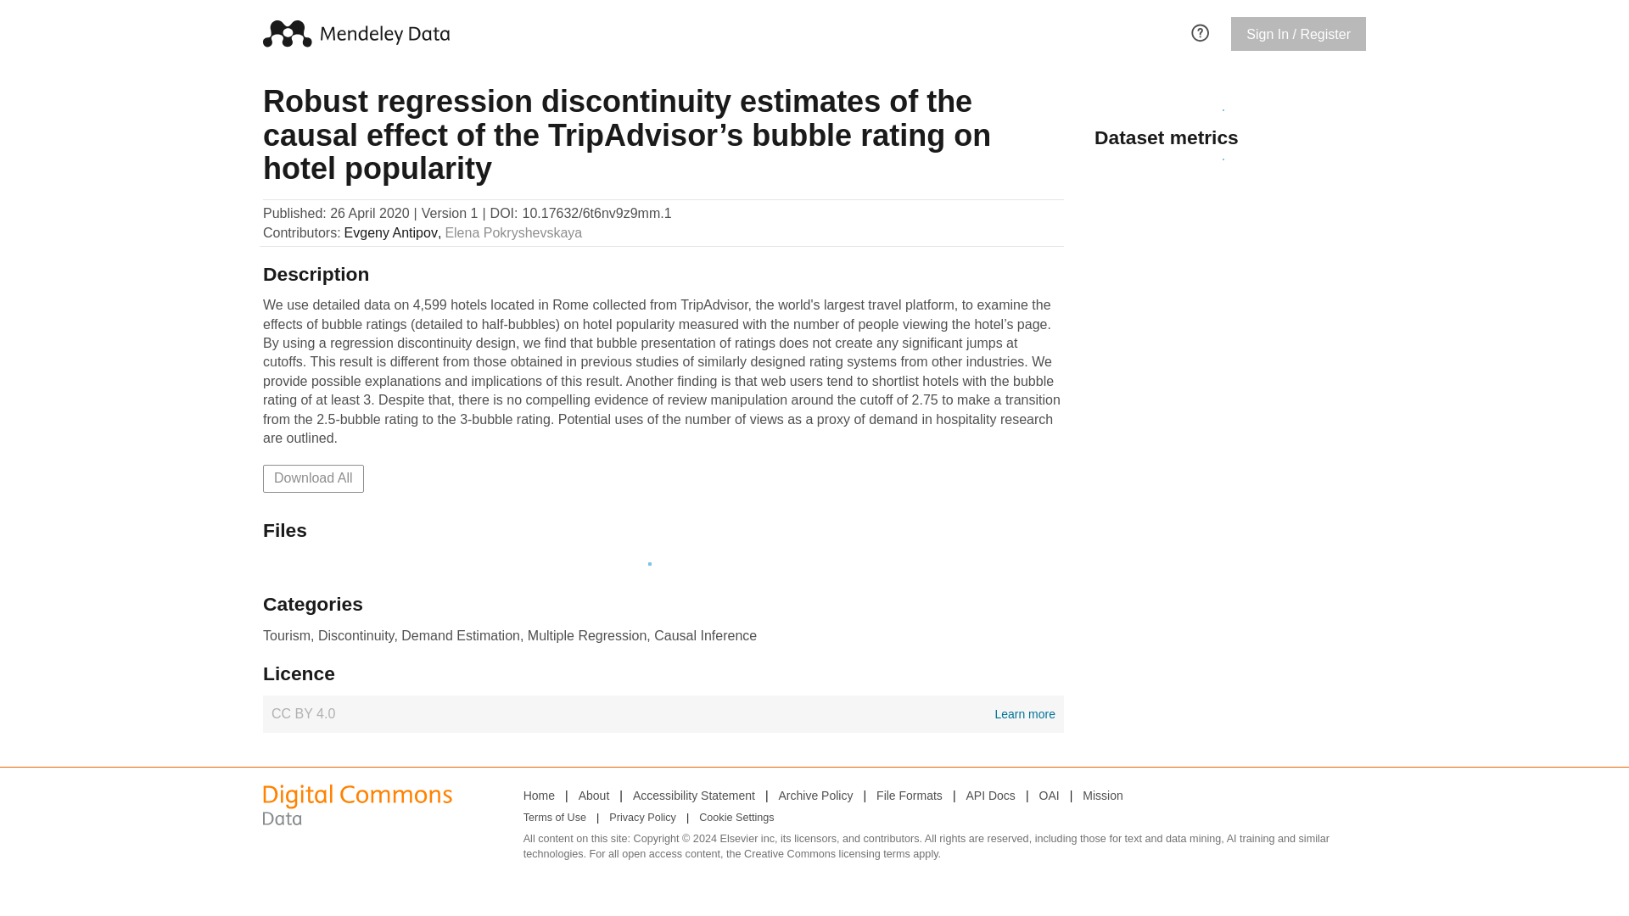 The width and height of the screenshot is (1629, 916). Describe the element at coordinates (1102, 734) in the screenshot. I see `API Docs` at that location.